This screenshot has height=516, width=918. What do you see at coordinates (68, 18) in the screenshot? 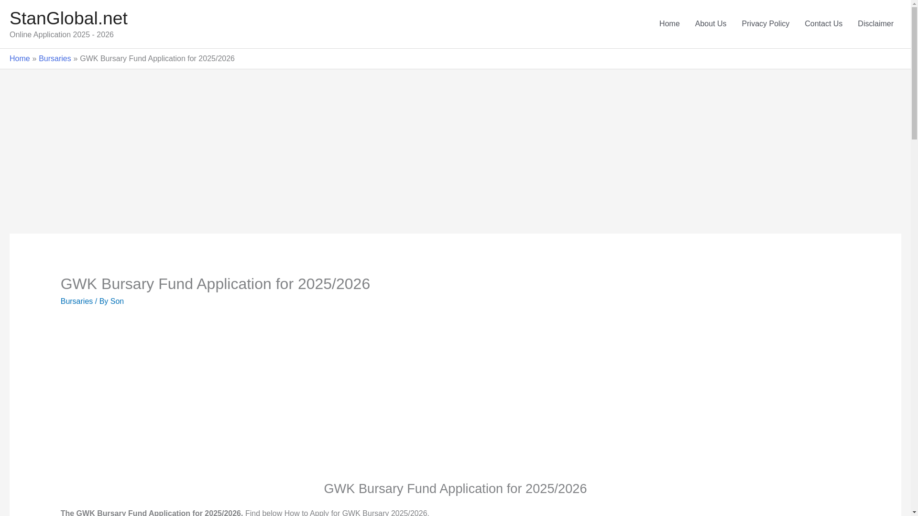
I see `StanGlobal.net` at bounding box center [68, 18].